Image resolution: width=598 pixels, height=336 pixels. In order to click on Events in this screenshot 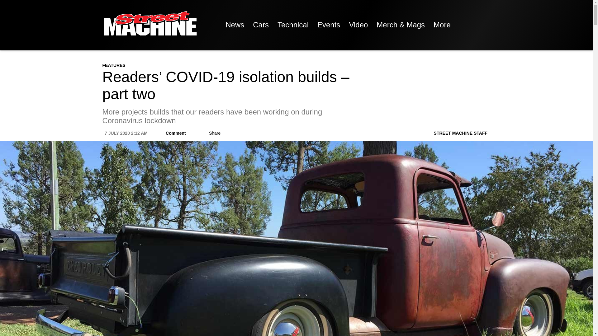, I will do `click(328, 25)`.